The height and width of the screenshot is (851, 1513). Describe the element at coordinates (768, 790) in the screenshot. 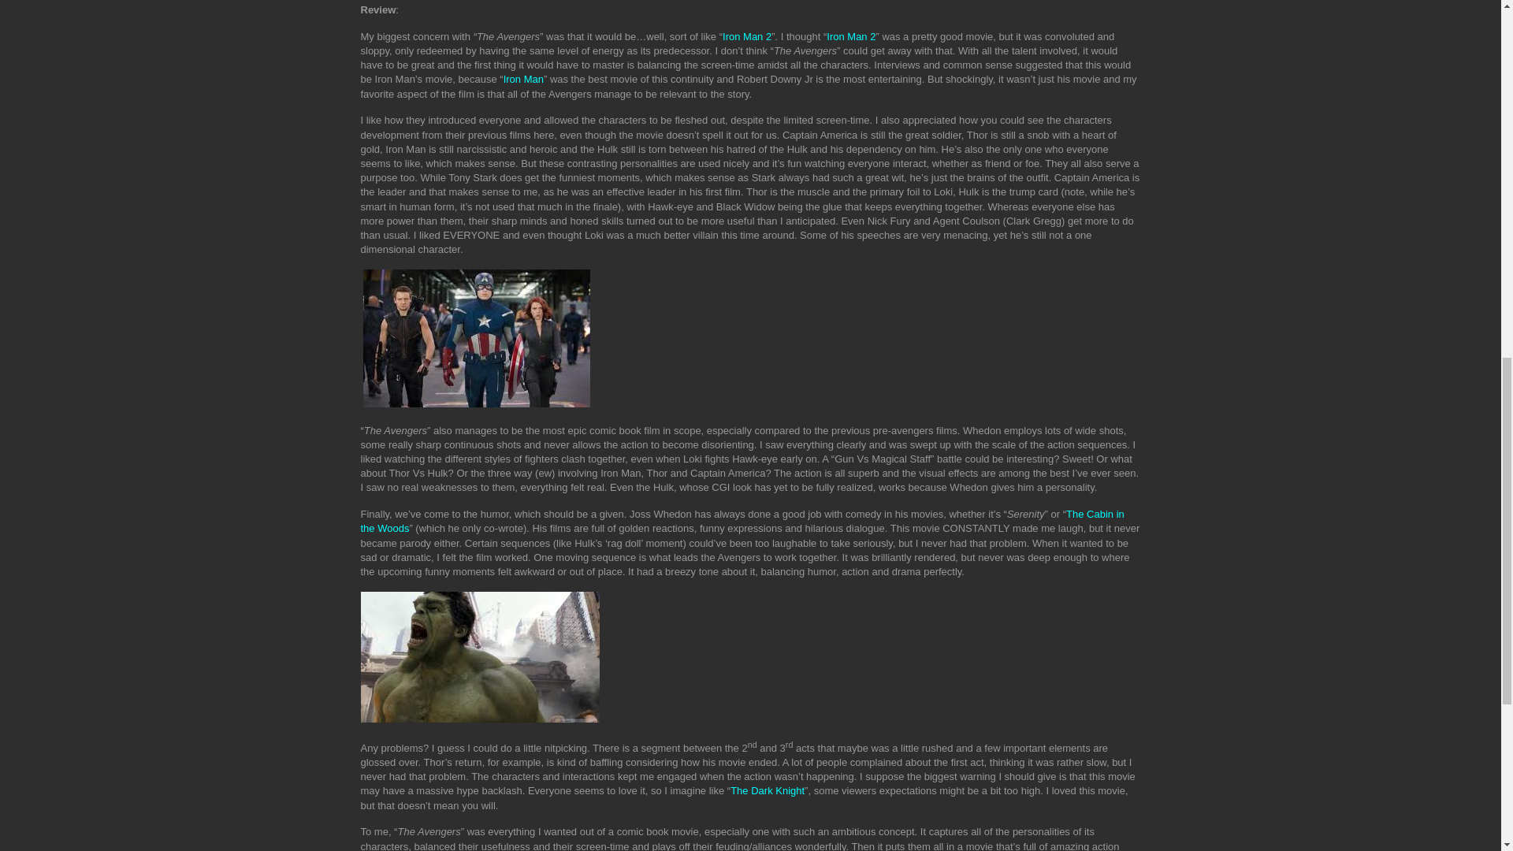

I see `The Dark Knight` at that location.